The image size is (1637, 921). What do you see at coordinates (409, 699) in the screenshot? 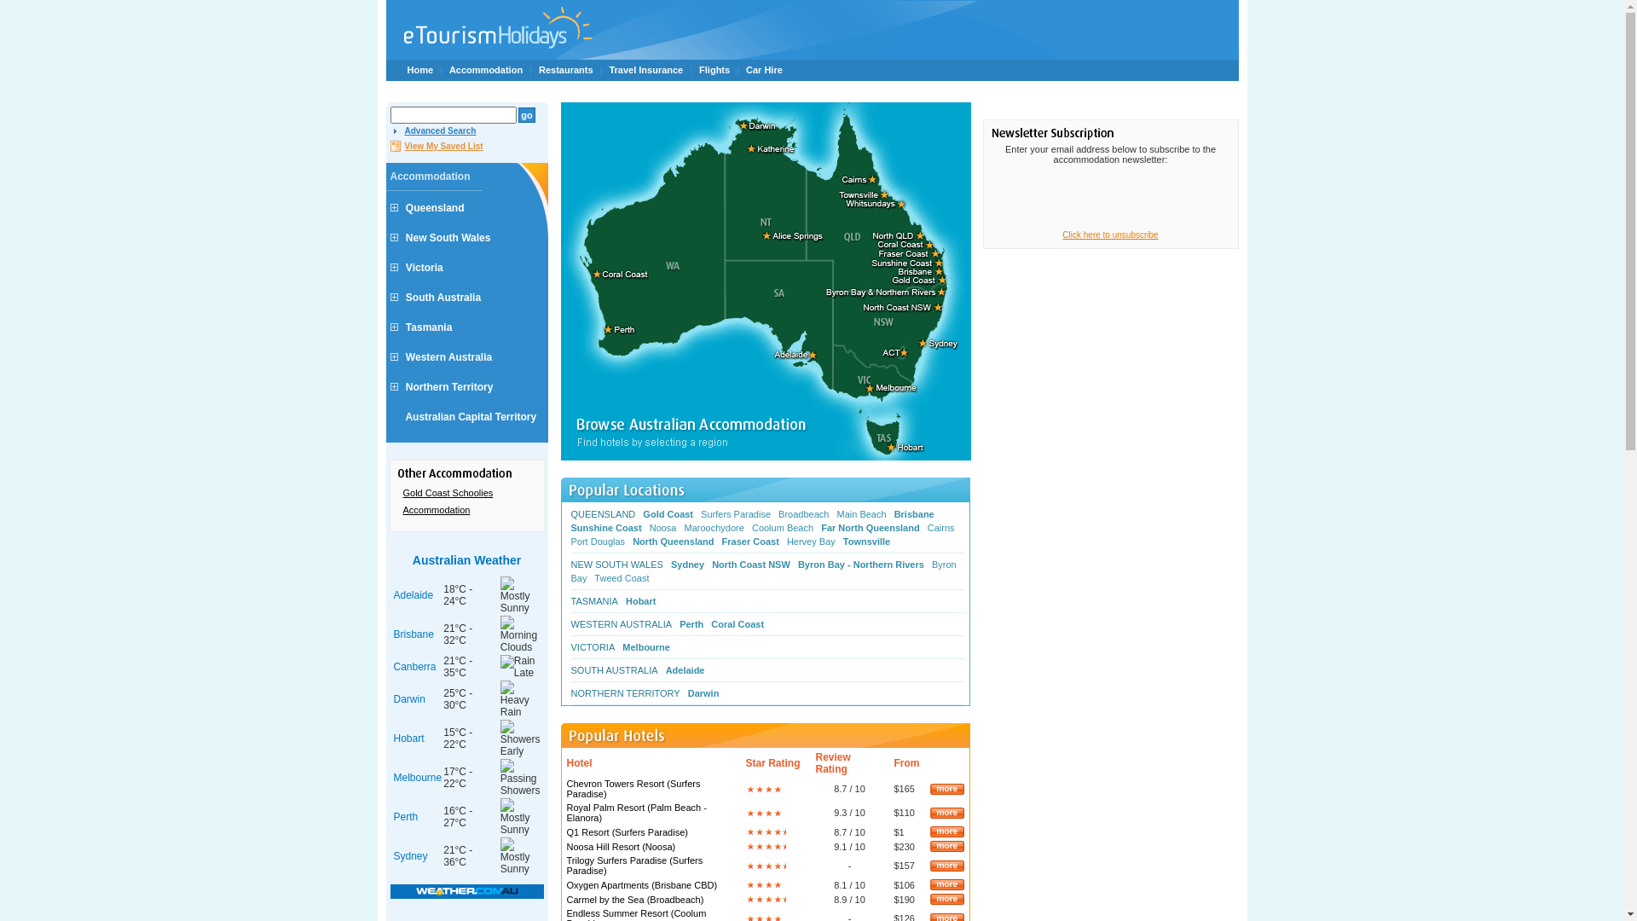
I see `Darwin` at bounding box center [409, 699].